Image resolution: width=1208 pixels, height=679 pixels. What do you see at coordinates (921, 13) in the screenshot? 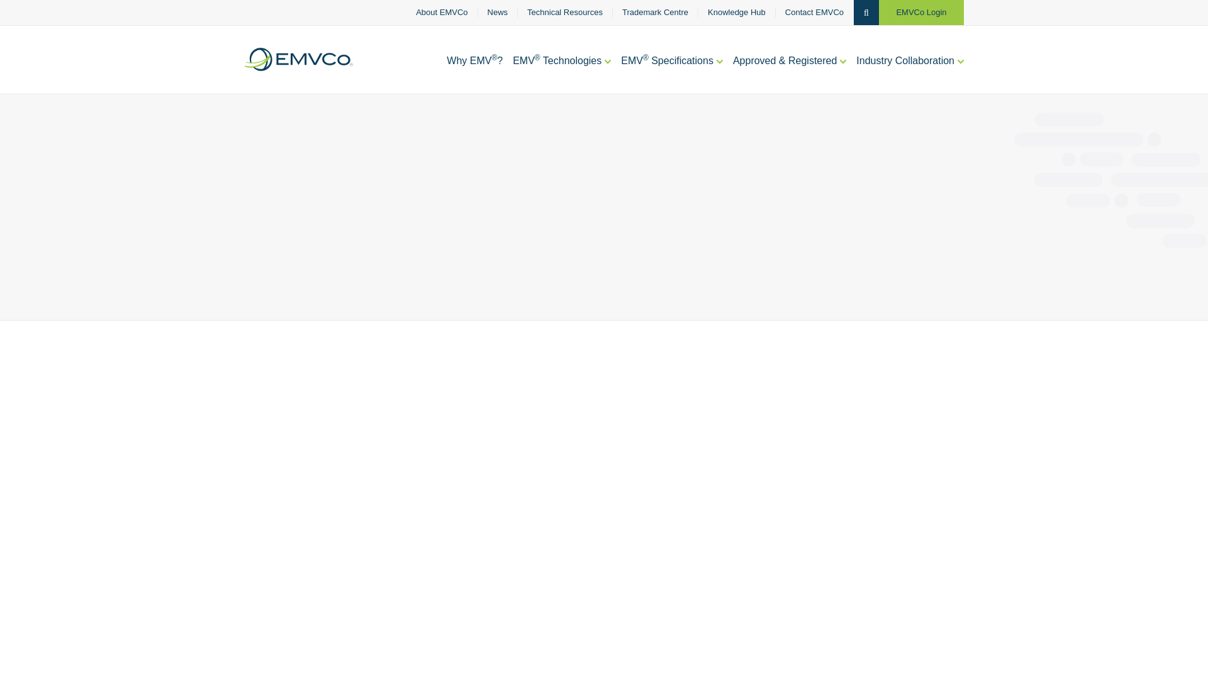
I see `EMVCo Login` at bounding box center [921, 13].